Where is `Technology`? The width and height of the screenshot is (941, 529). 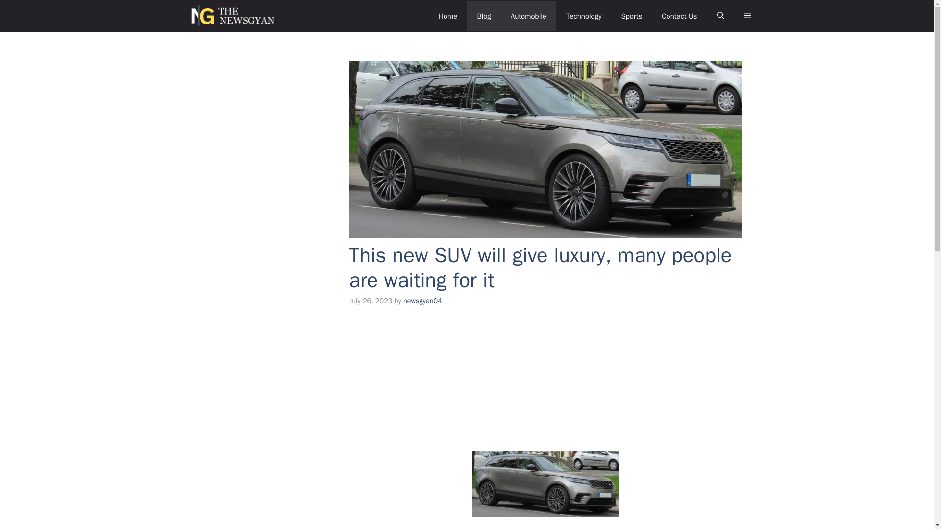 Technology is located at coordinates (584, 16).